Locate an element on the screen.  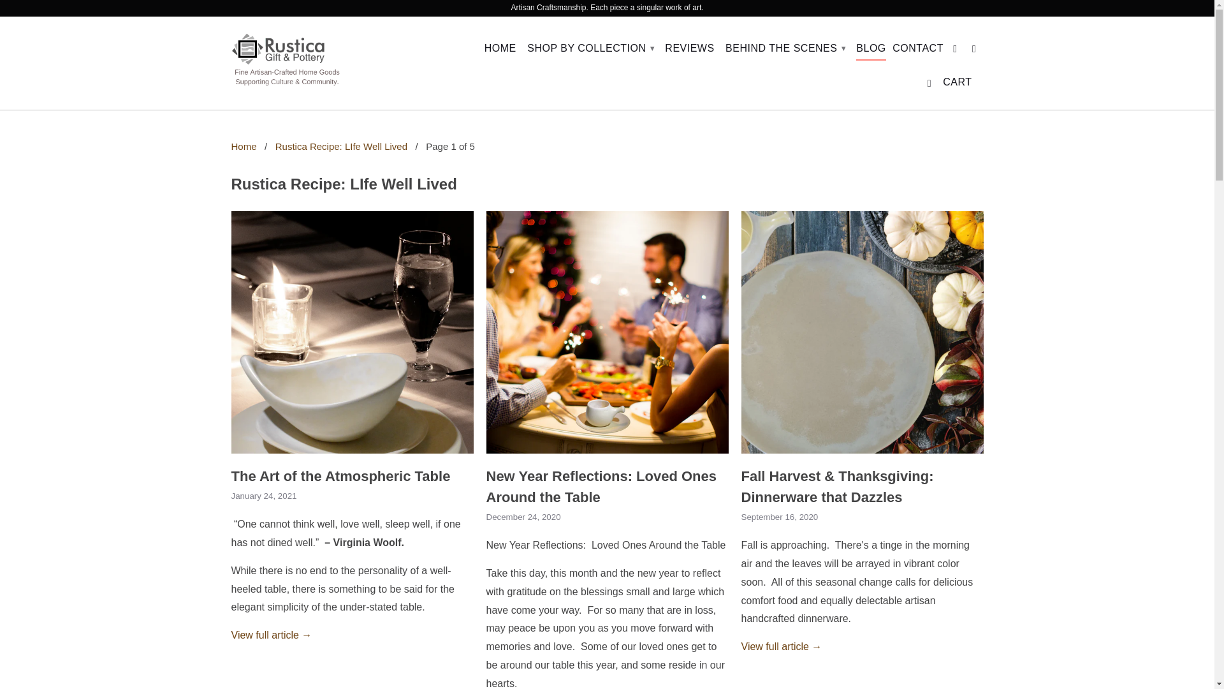
Rustica Recipe: LIfe Well Lived is located at coordinates (344, 184).